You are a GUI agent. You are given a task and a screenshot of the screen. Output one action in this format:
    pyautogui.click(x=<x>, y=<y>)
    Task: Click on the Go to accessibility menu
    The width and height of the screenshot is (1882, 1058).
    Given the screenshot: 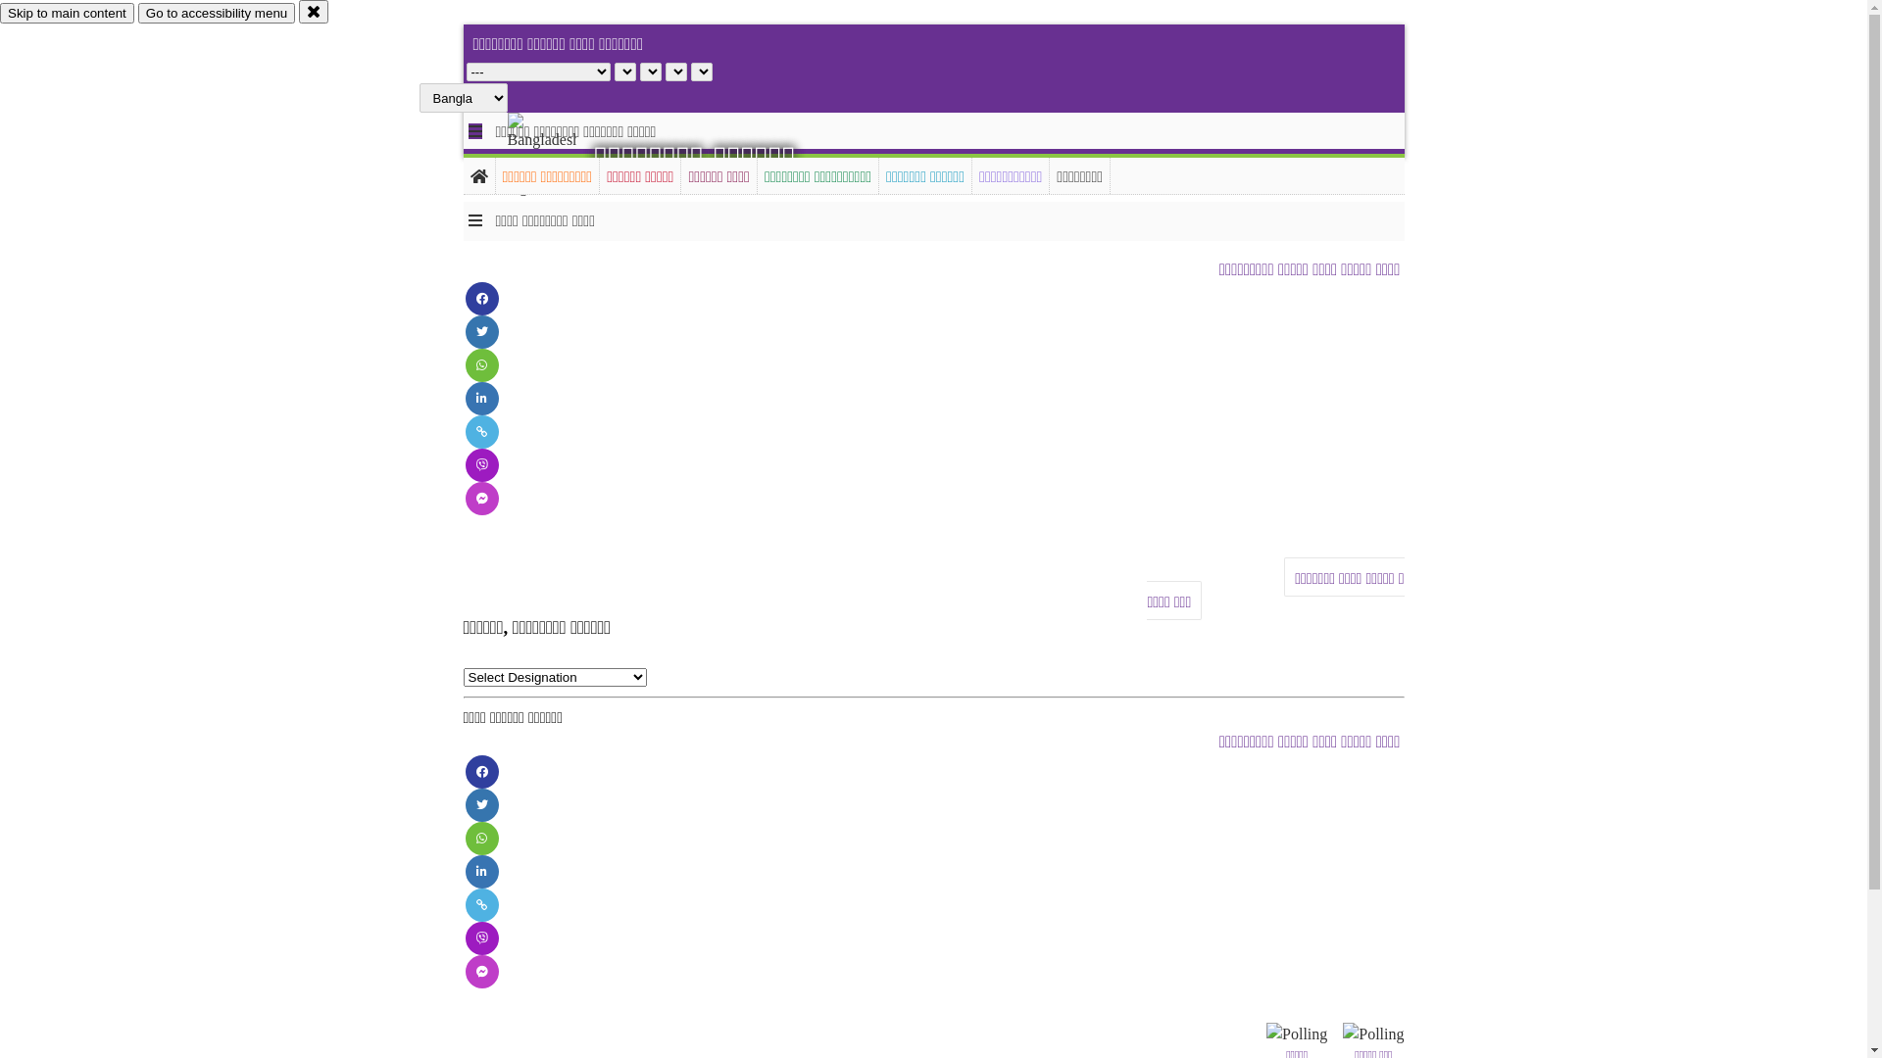 What is the action you would take?
    pyautogui.click(x=217, y=14)
    